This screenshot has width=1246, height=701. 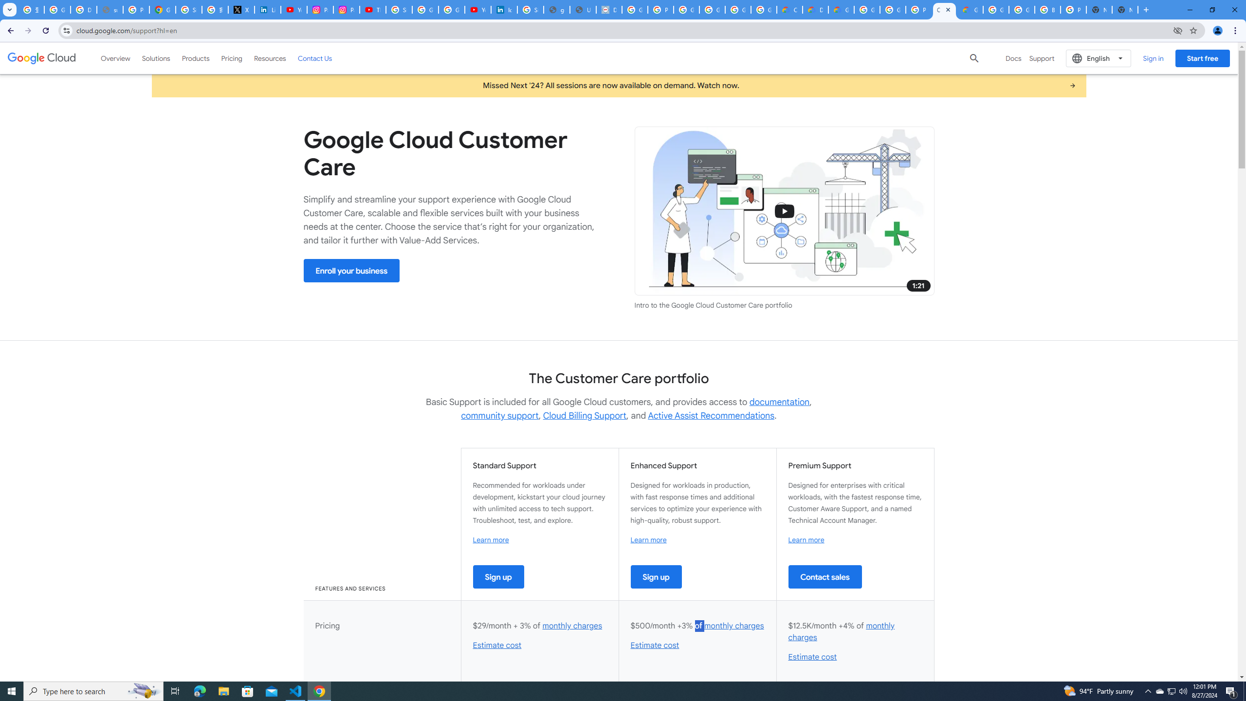 I want to click on Google Workspace - Specific Terms, so click(x=738, y=10).